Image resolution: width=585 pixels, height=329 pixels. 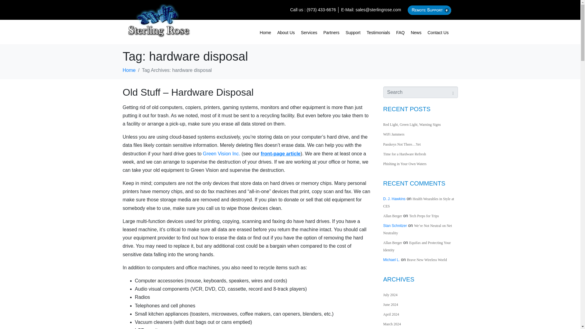 I want to click on Testimonials, so click(x=378, y=32).